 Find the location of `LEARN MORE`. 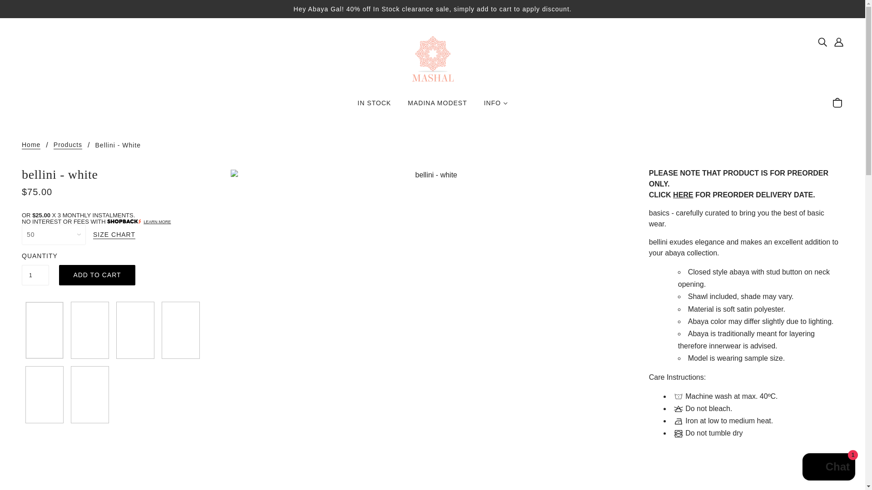

LEARN MORE is located at coordinates (157, 221).